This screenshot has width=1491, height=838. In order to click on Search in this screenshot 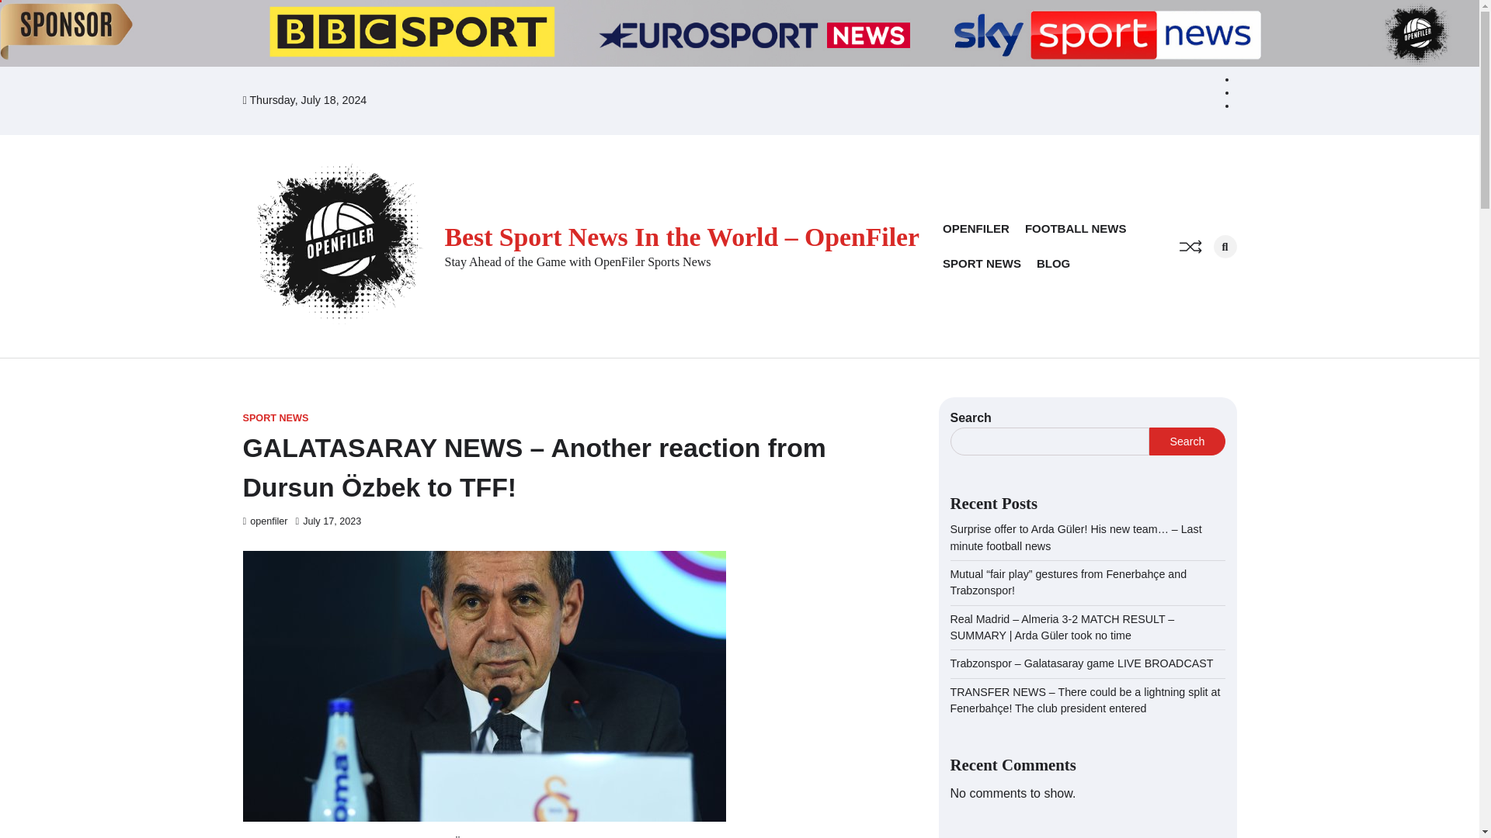, I will do `click(1187, 441)`.